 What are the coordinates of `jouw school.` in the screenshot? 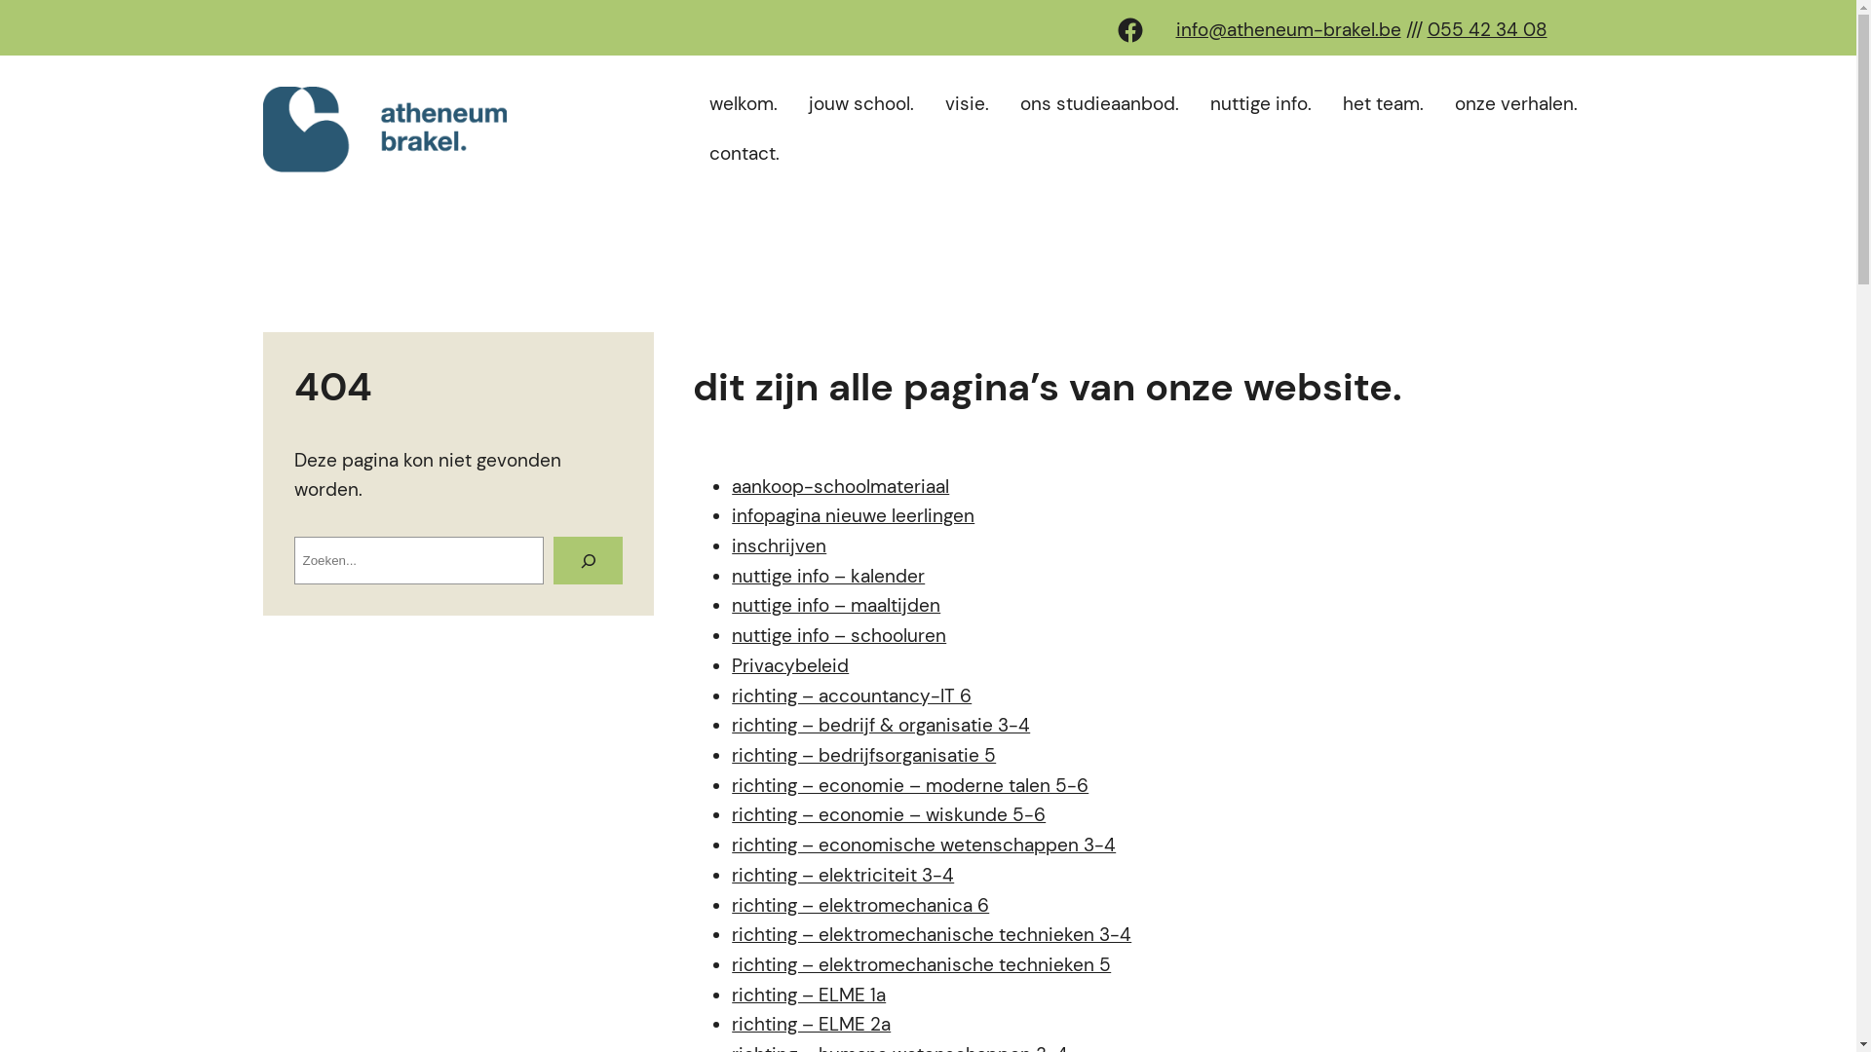 It's located at (861, 105).